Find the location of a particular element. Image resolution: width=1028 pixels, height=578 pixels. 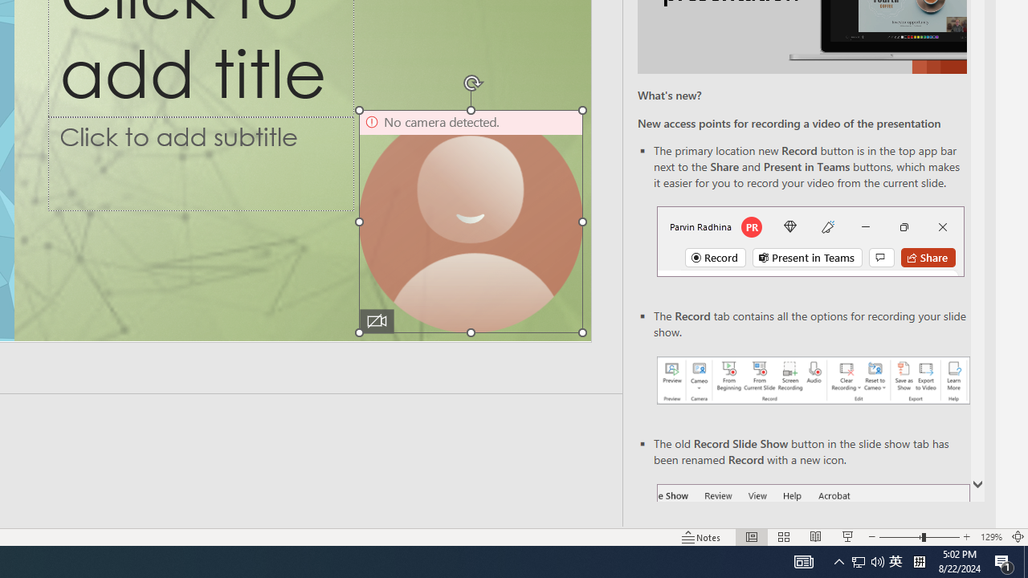

Camera 9, No camera detected. is located at coordinates (471, 222).